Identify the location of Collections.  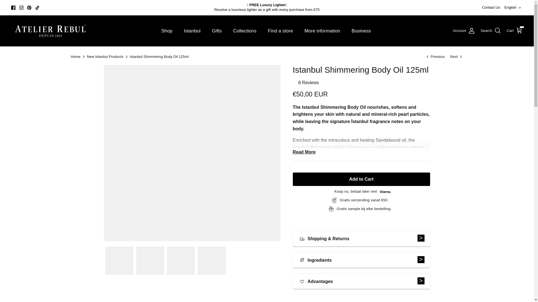
(245, 31).